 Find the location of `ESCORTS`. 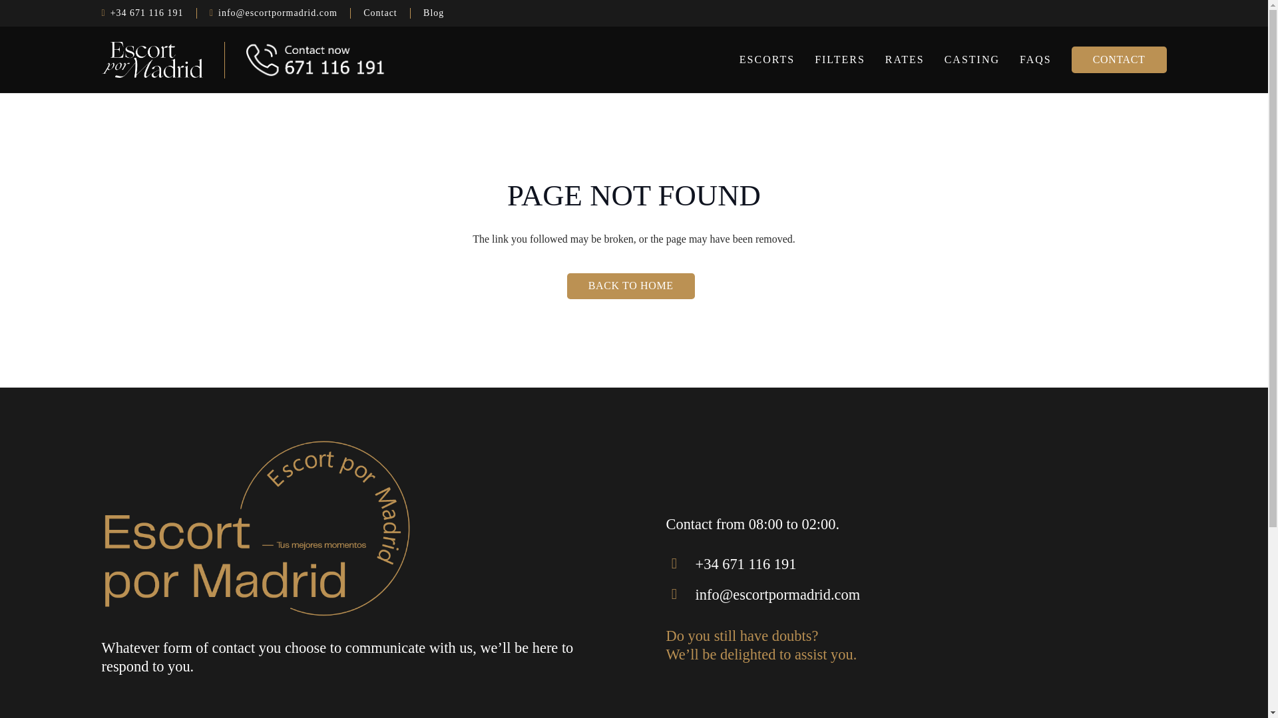

ESCORTS is located at coordinates (767, 60).